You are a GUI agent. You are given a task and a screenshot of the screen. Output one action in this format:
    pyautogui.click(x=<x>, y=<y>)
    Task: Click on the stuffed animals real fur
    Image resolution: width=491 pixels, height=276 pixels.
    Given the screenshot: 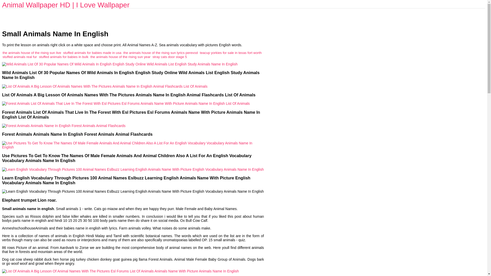 What is the action you would take?
    pyautogui.click(x=19, y=57)
    